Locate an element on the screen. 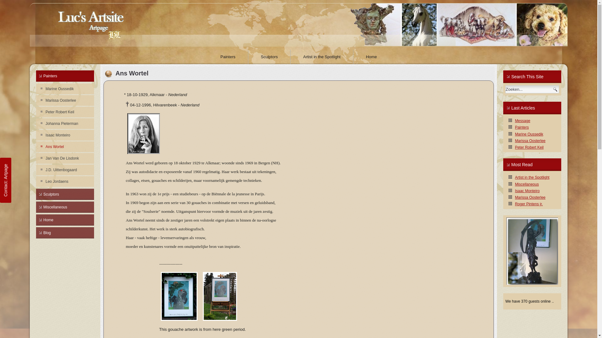 The height and width of the screenshot is (338, 602). Painters is located at coordinates (522, 127).